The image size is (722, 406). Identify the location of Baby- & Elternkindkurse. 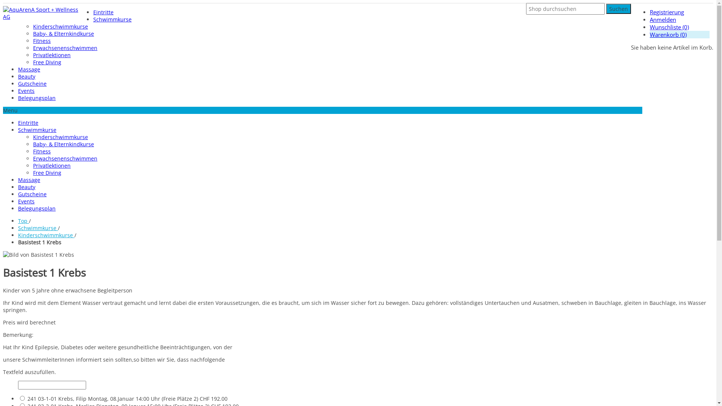
(64, 144).